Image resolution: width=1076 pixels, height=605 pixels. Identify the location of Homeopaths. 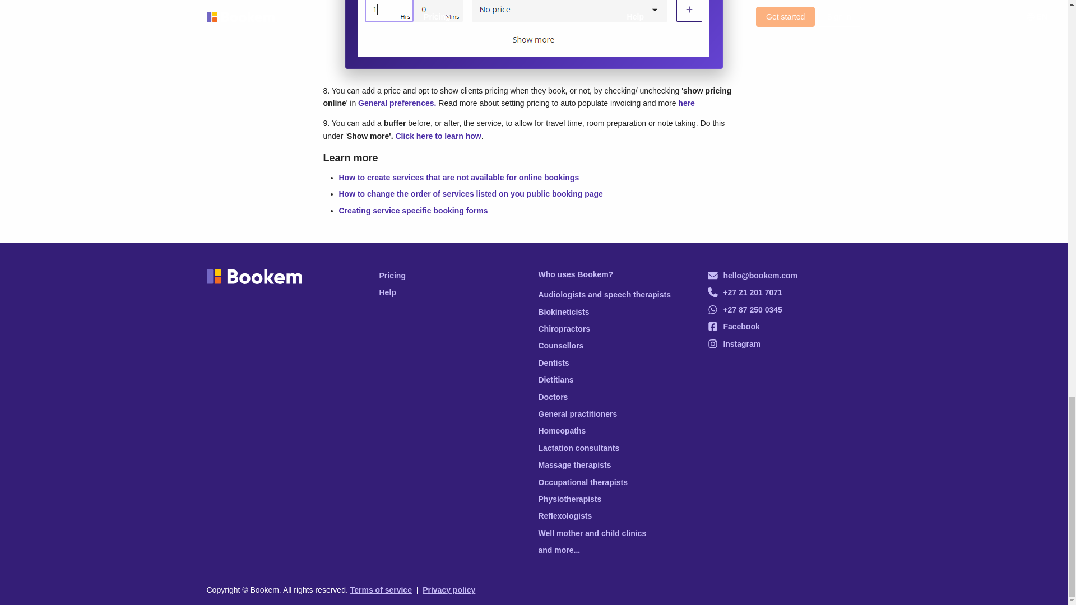
(613, 430).